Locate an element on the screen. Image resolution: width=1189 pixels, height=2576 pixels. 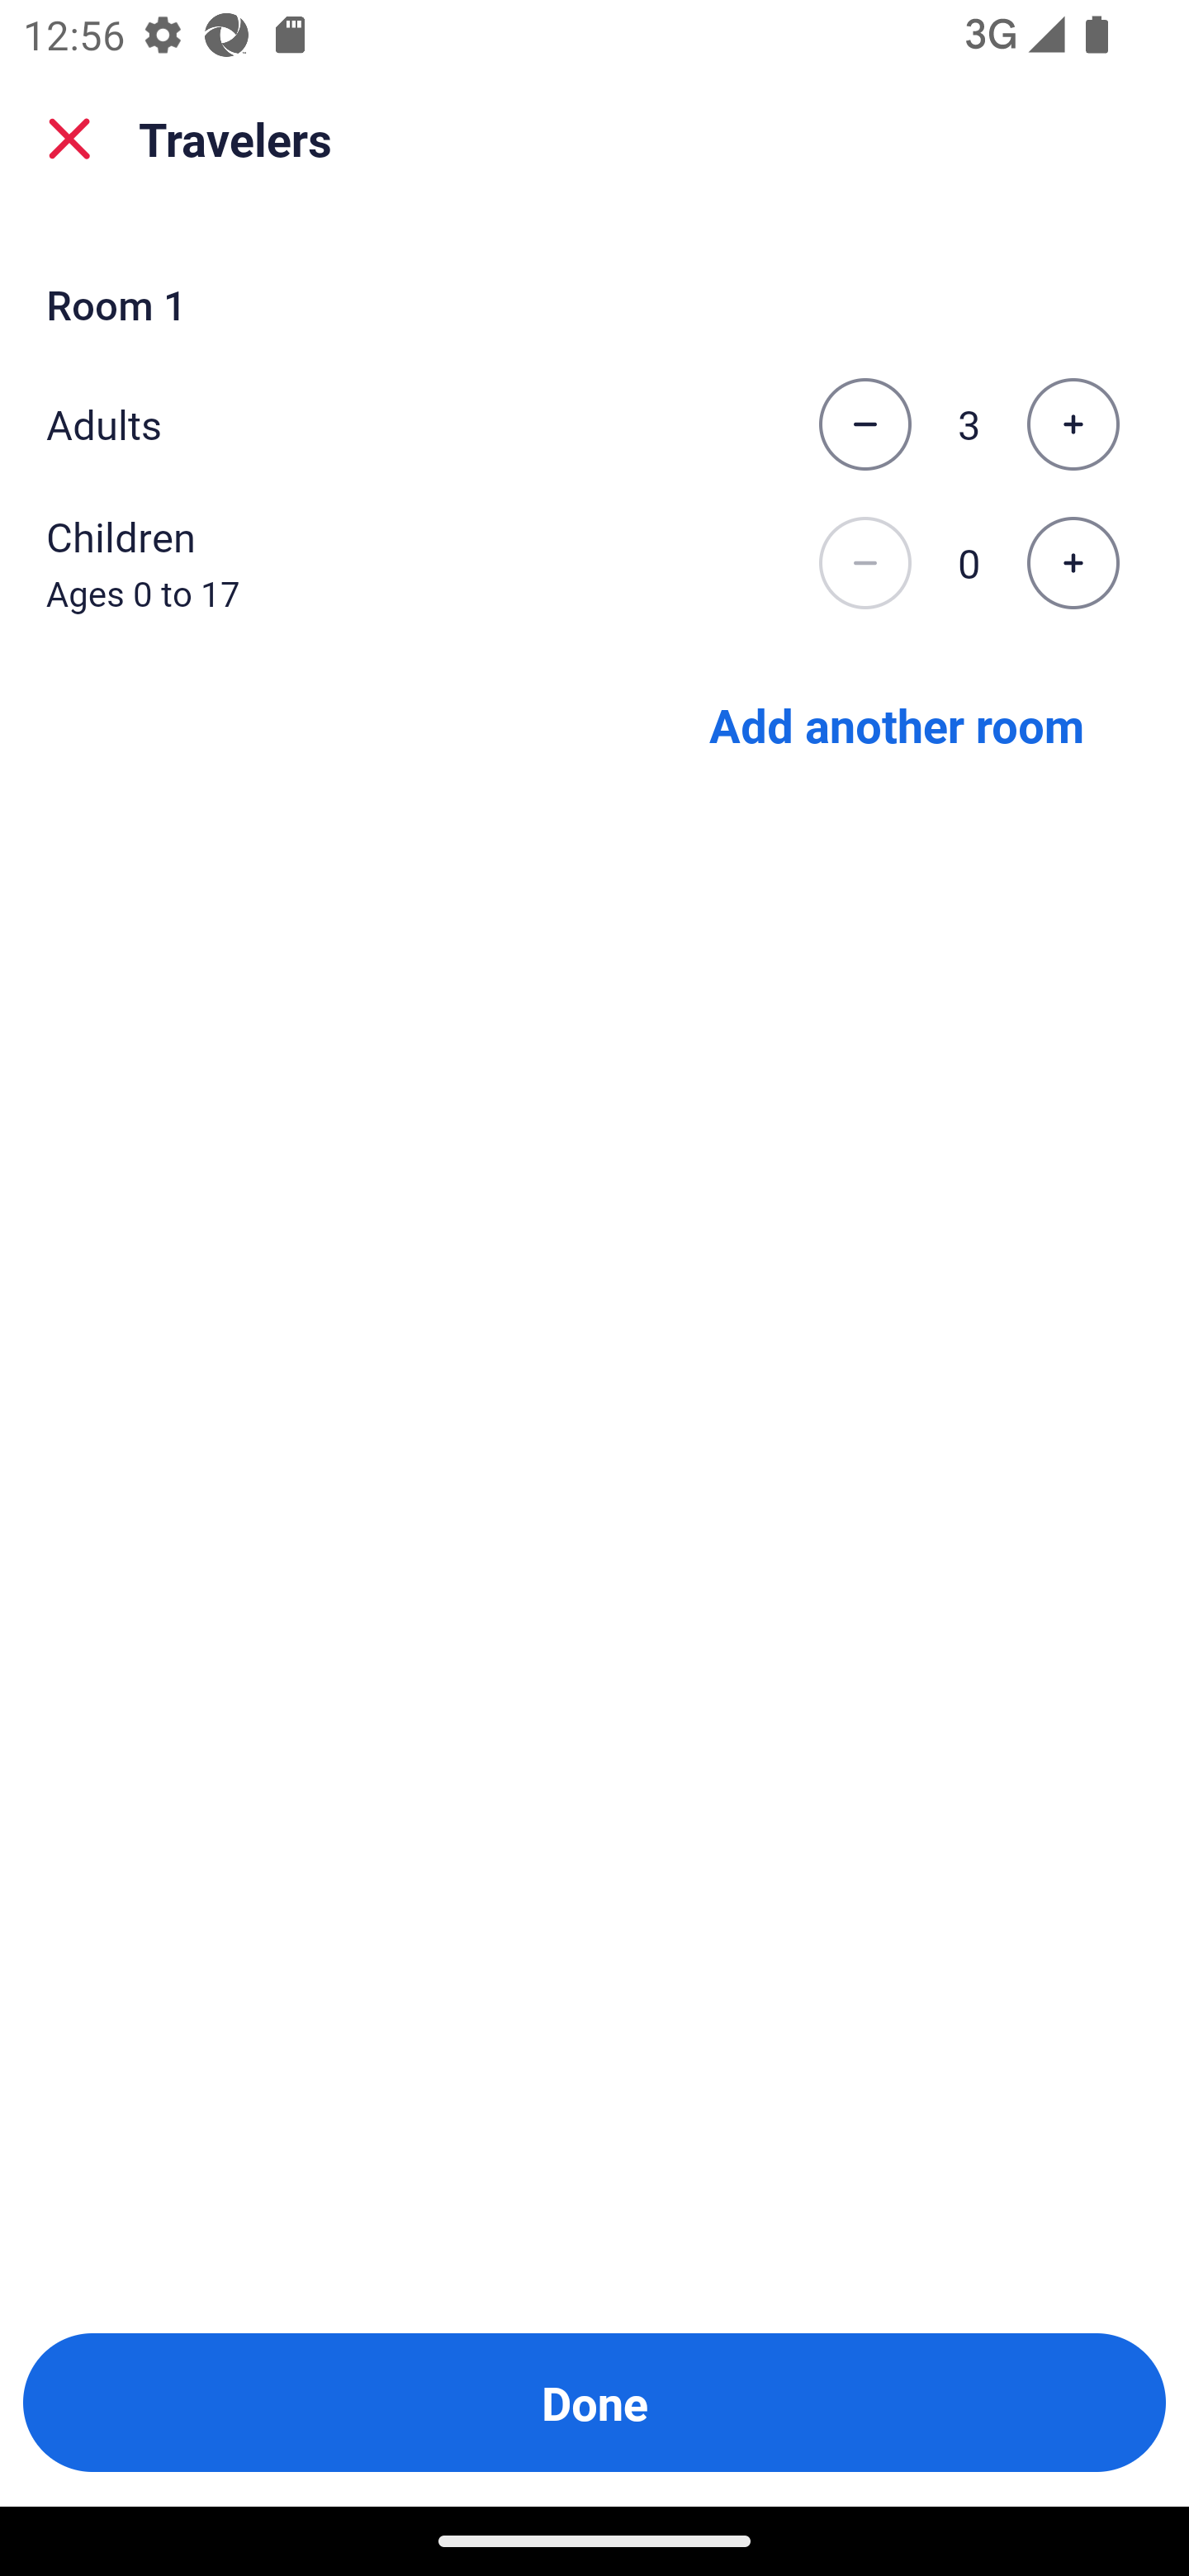
Increase the number of adults is located at coordinates (1073, 424).